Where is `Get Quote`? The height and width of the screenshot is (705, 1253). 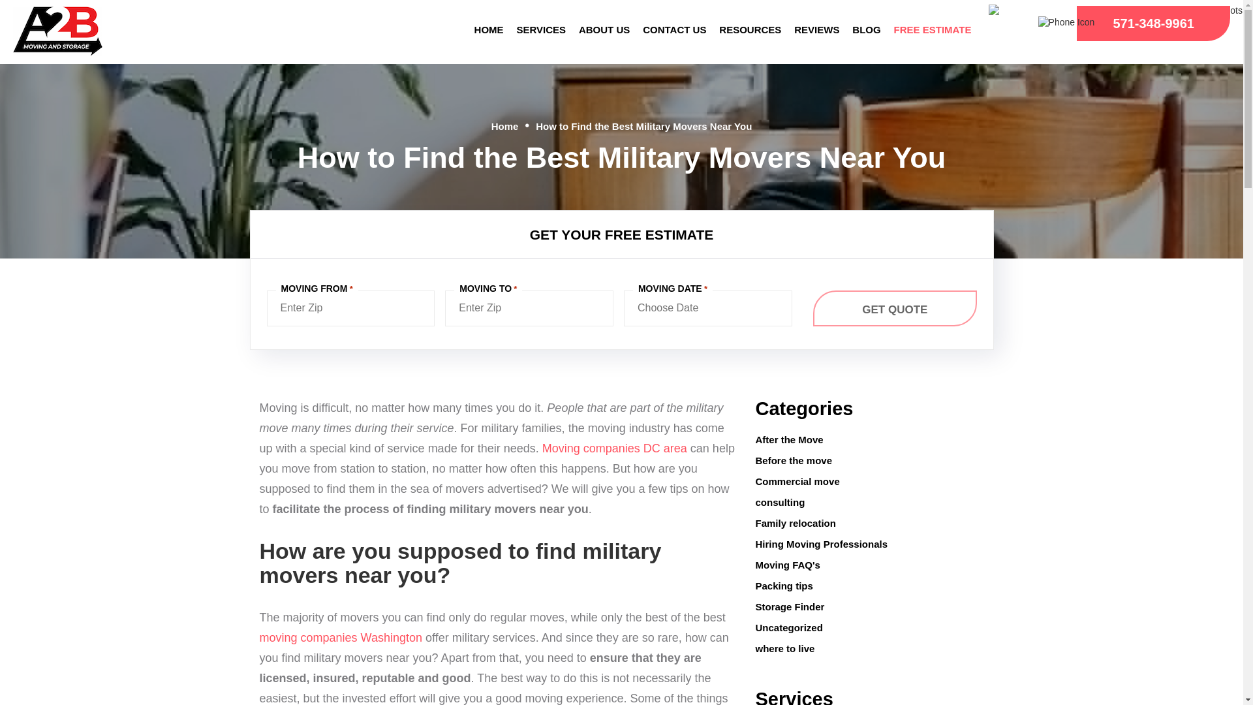 Get Quote is located at coordinates (894, 308).